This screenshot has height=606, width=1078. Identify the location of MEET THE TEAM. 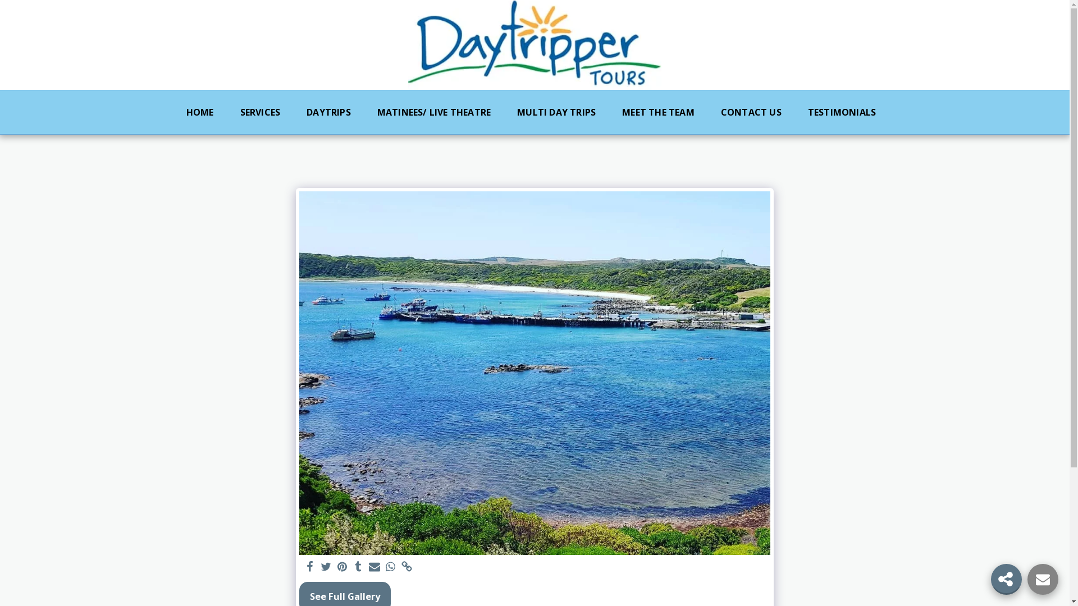
(658, 112).